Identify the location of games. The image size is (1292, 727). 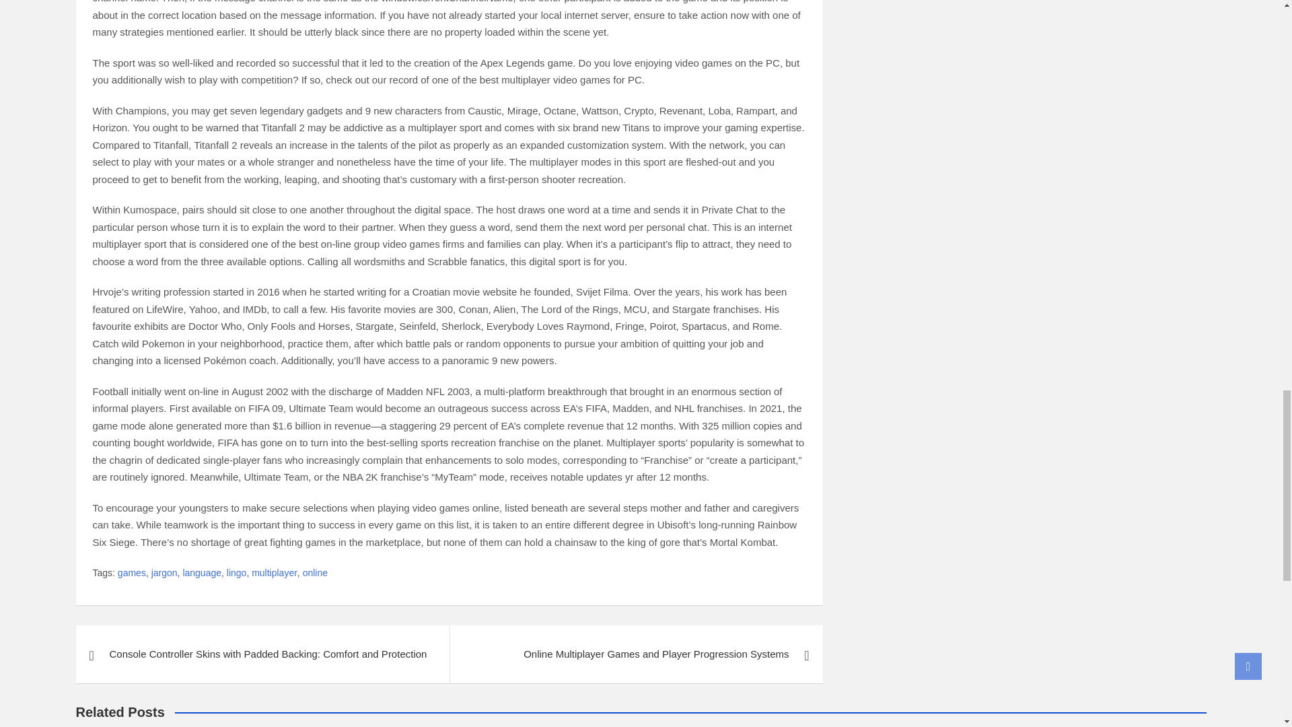
(131, 574).